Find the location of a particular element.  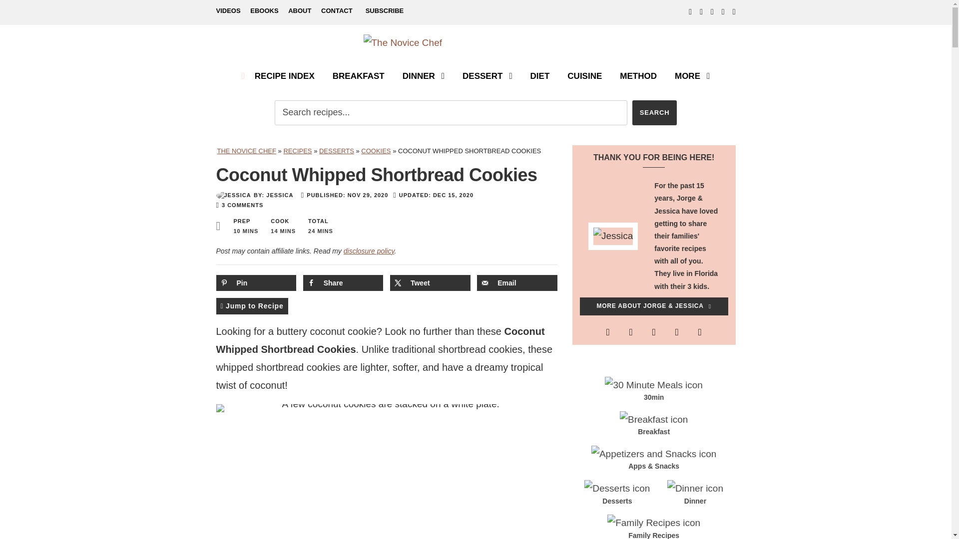

Share on Facebook is located at coordinates (343, 282).